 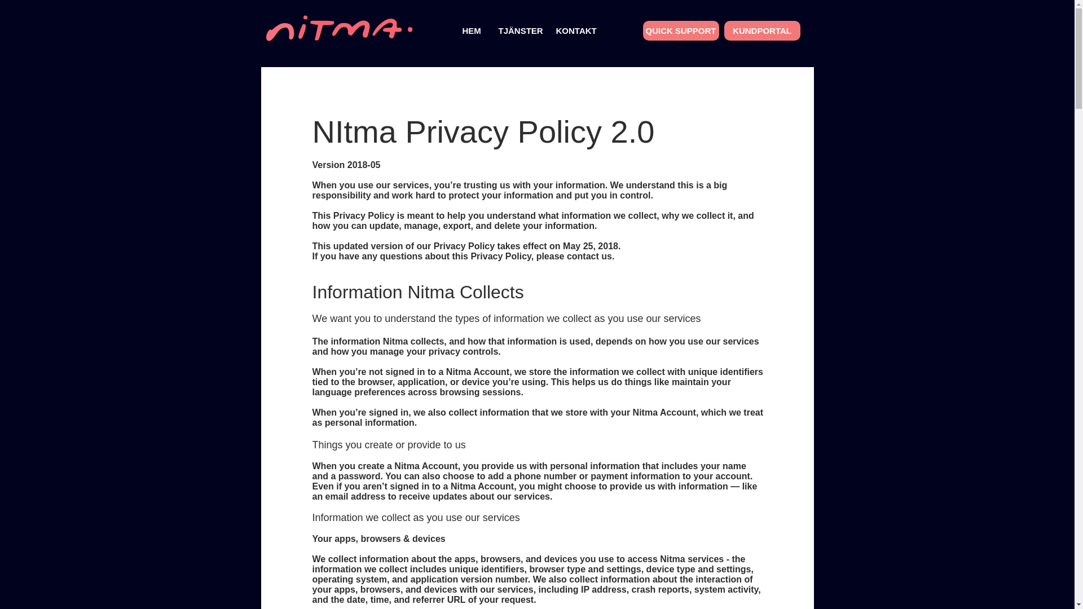 What do you see at coordinates (575, 30) in the screenshot?
I see `KONTAKT` at bounding box center [575, 30].